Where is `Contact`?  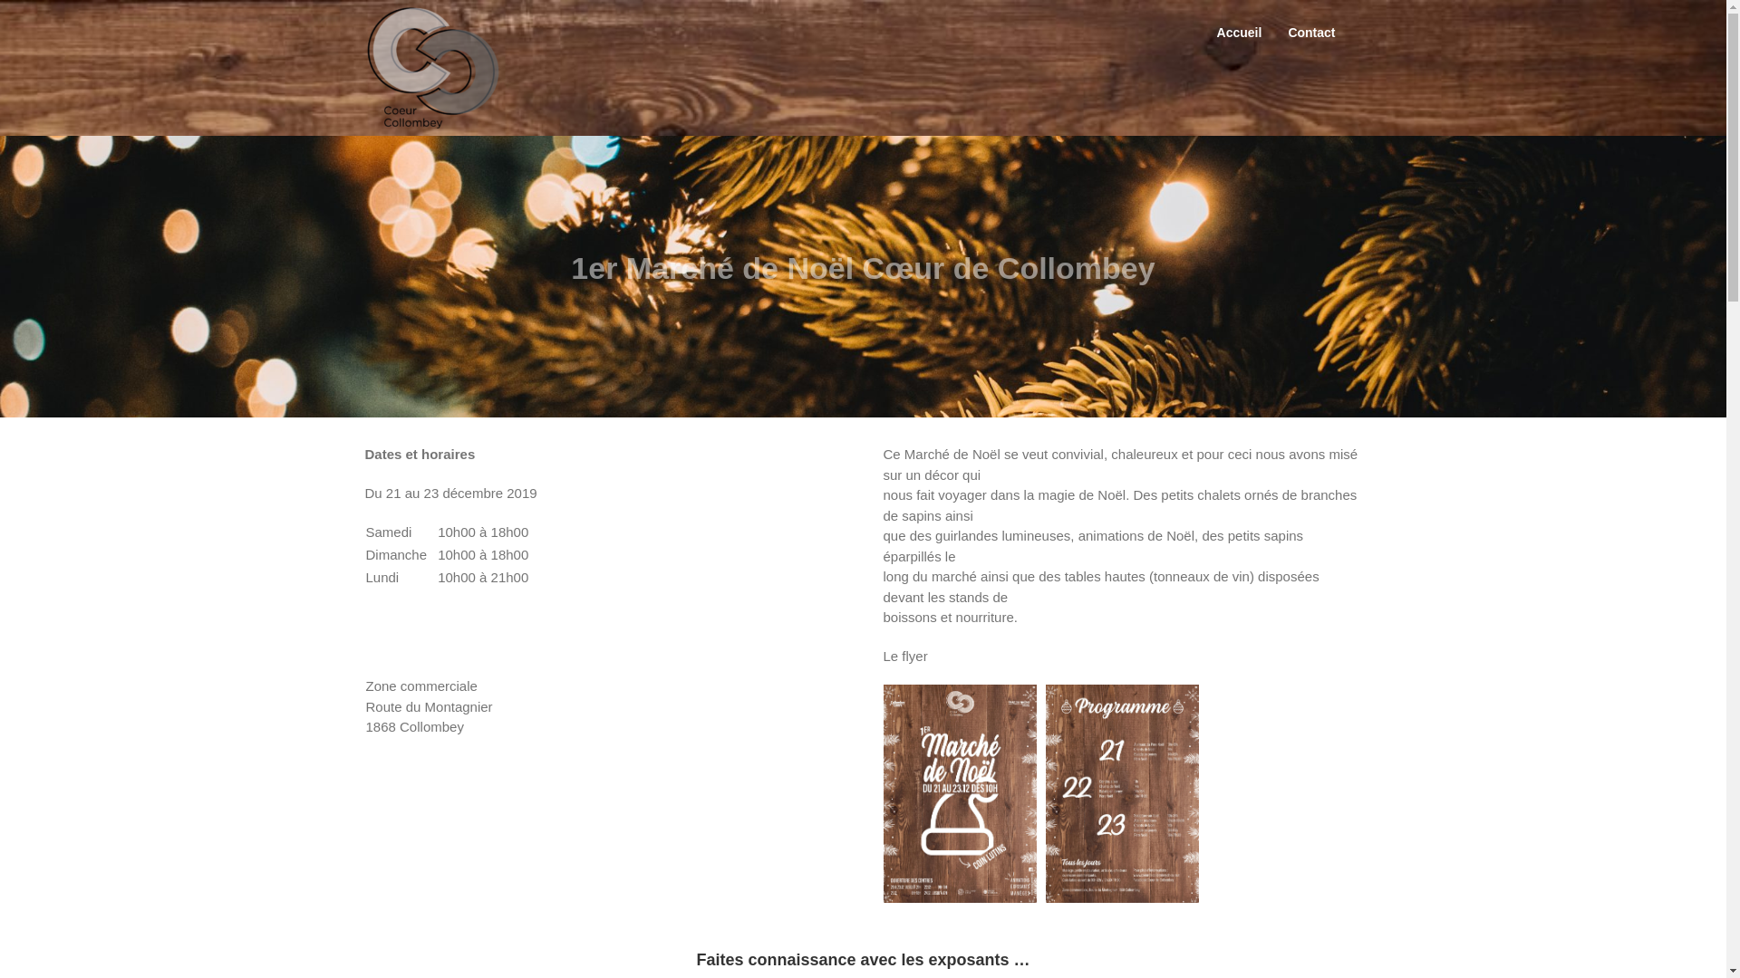
Contact is located at coordinates (1311, 29).